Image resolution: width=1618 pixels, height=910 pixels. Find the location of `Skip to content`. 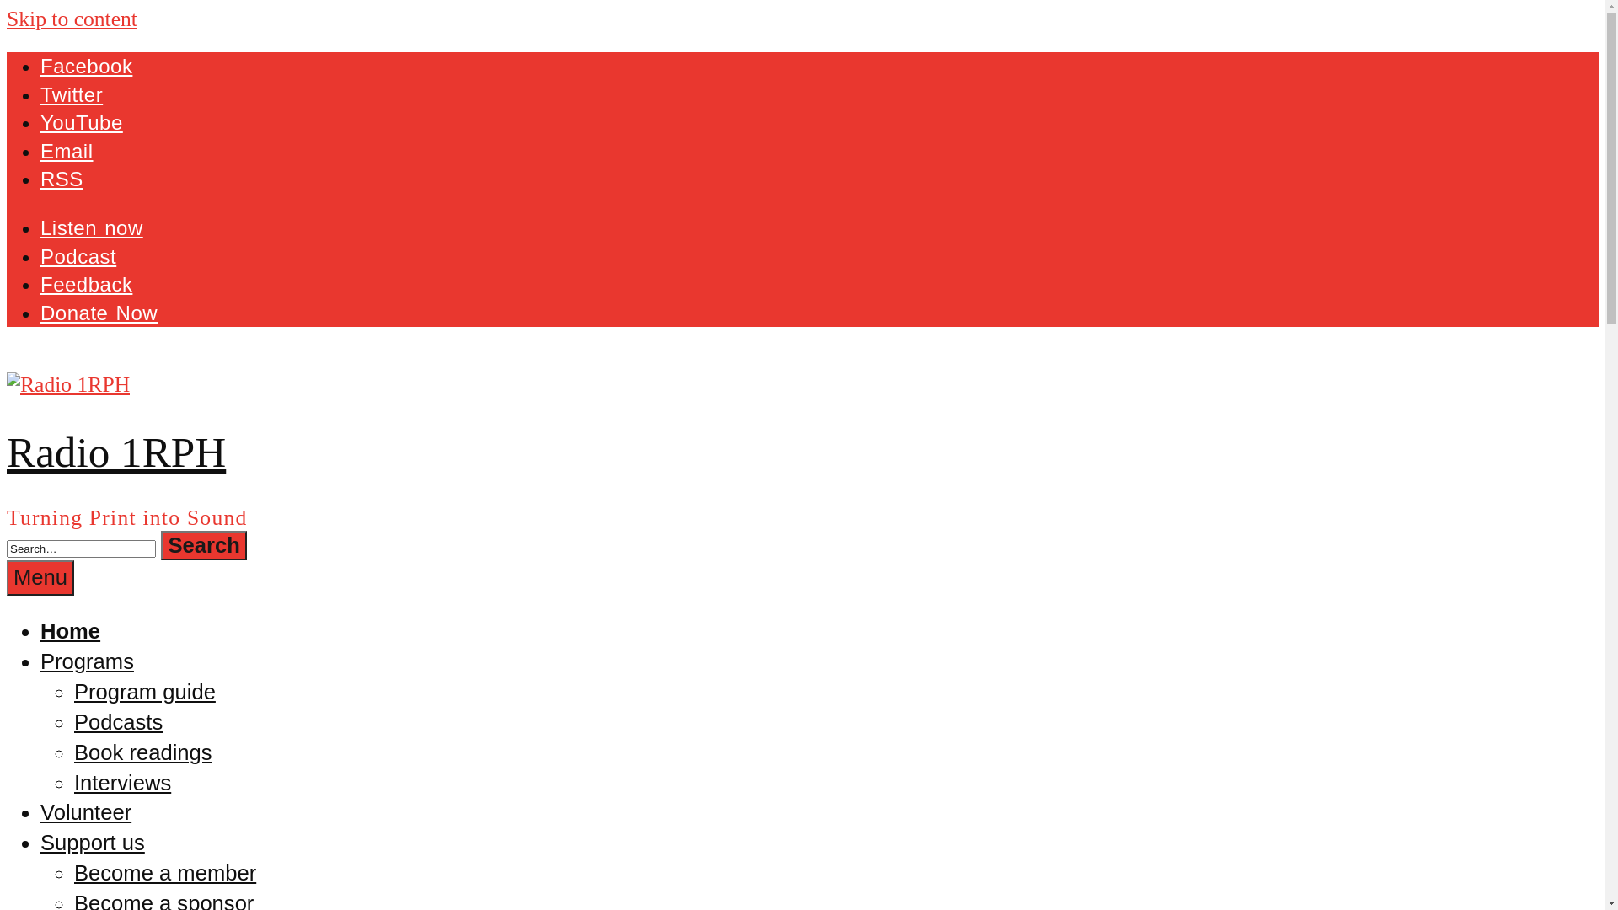

Skip to content is located at coordinates (72, 19).